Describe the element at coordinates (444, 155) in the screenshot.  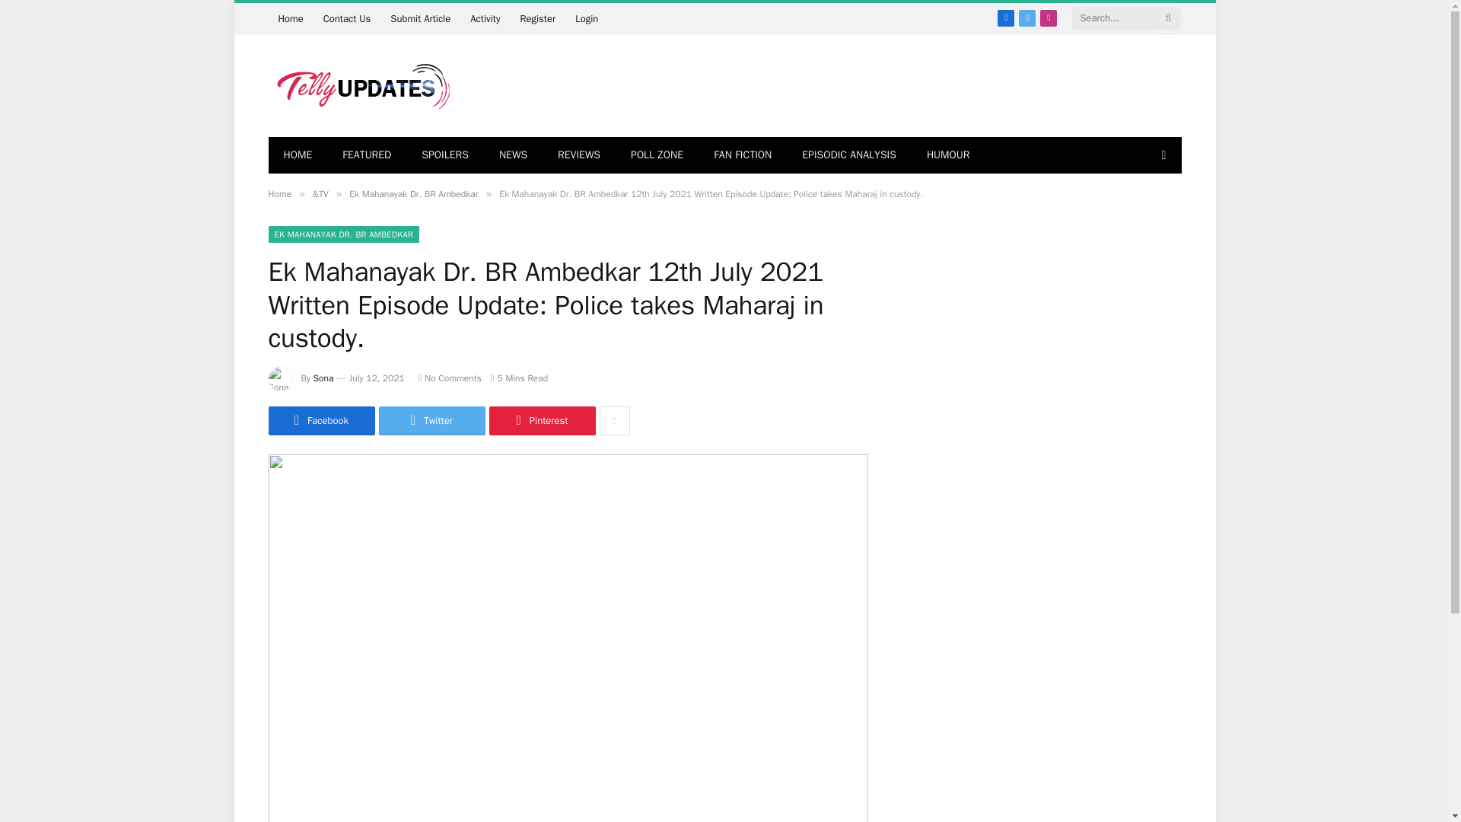
I see `SPOILERS` at that location.